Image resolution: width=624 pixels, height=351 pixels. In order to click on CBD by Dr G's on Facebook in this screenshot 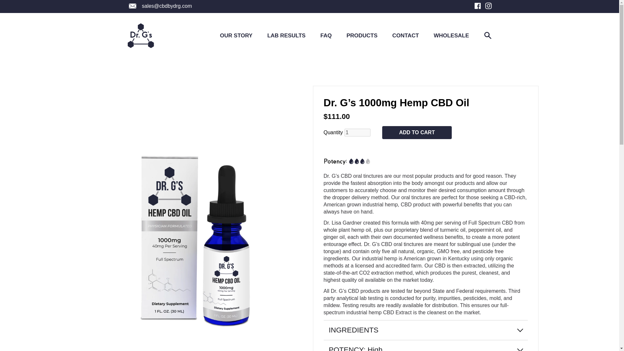, I will do `click(478, 7)`.